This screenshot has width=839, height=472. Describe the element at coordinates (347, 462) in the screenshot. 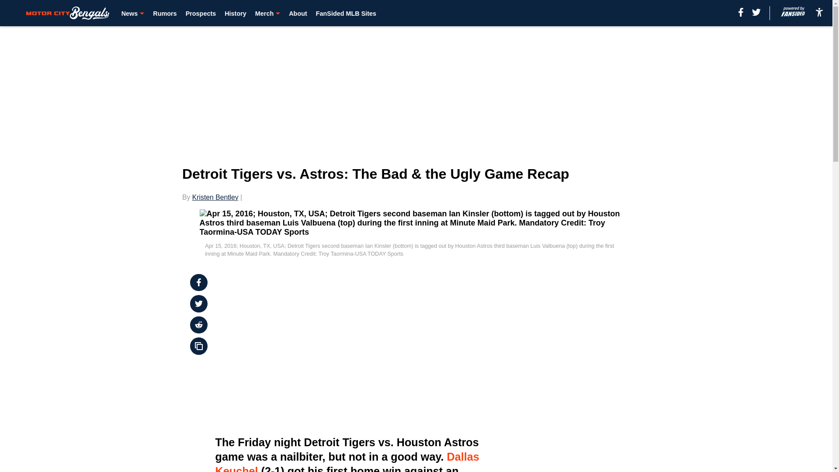

I see `Dallas Keuchel` at that location.